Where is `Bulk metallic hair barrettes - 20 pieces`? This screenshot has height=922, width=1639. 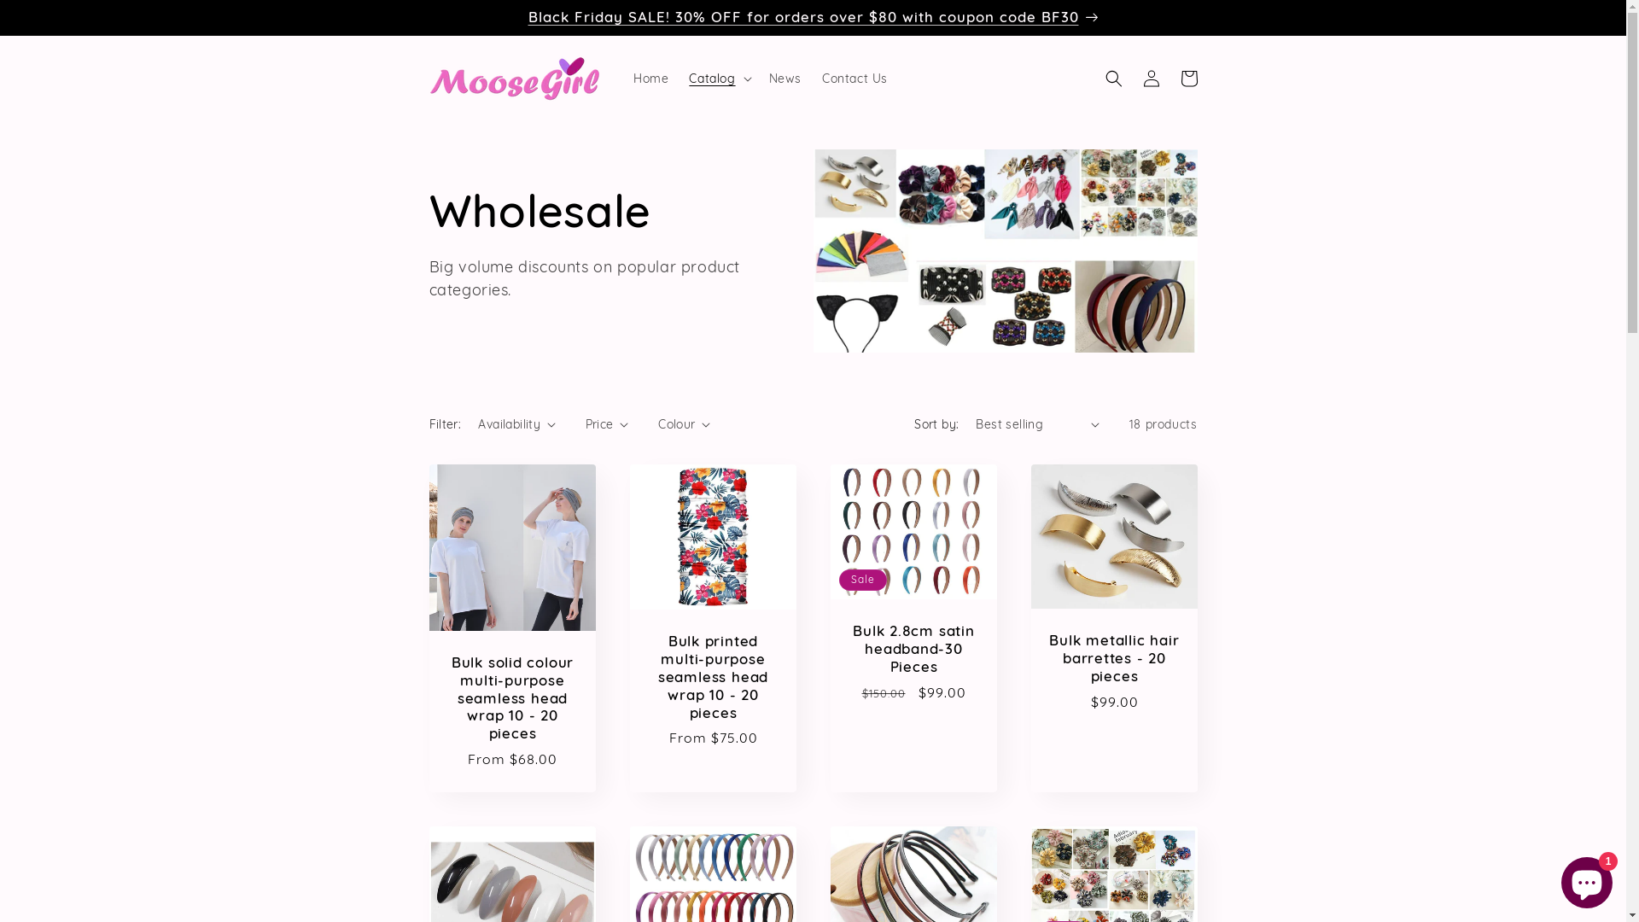
Bulk metallic hair barrettes - 20 pieces is located at coordinates (1115, 658).